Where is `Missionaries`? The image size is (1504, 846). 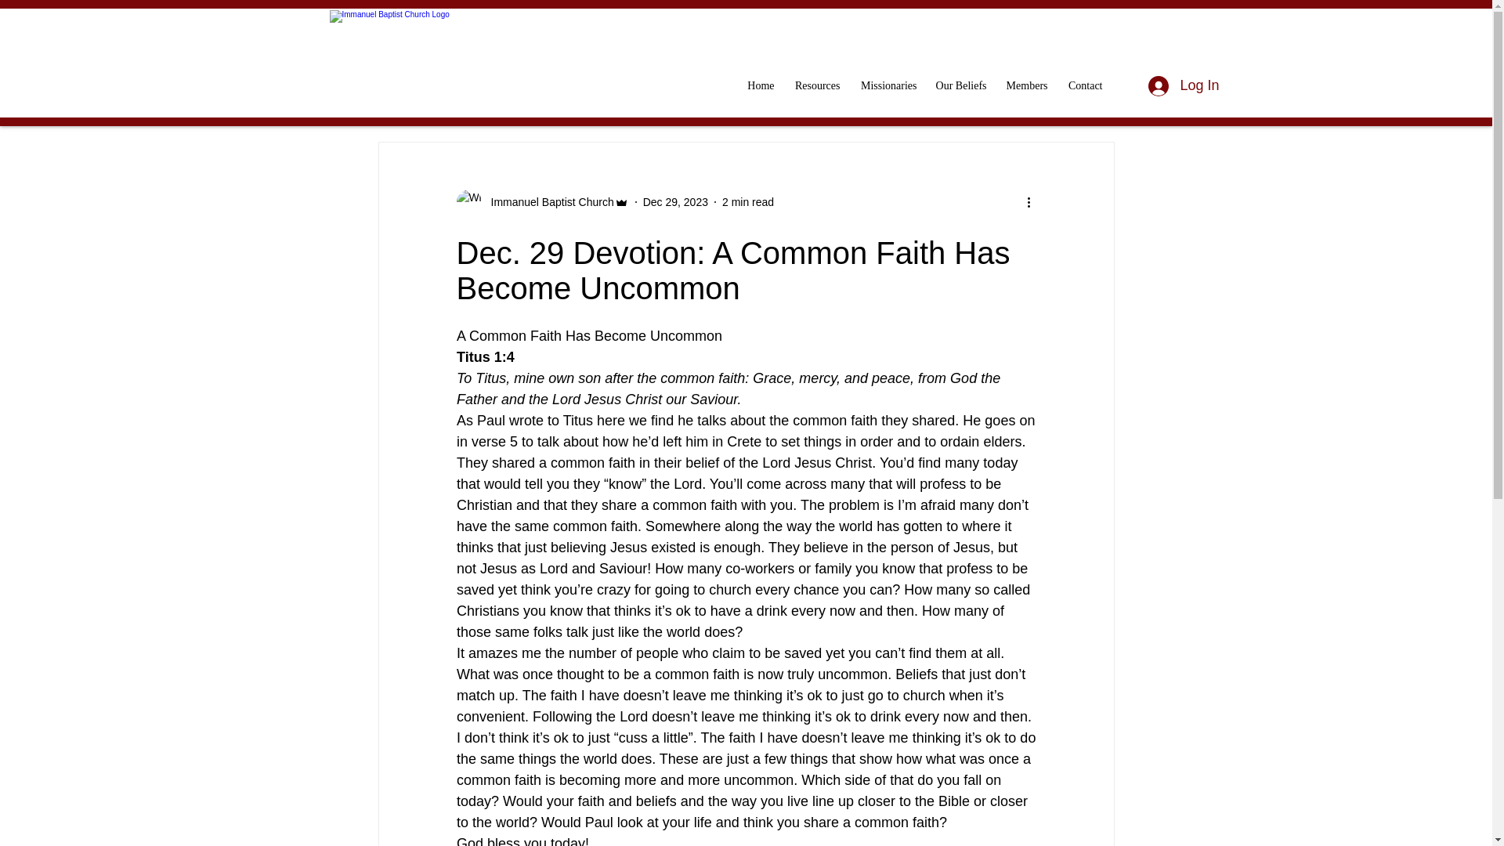
Missionaries is located at coordinates (886, 86).